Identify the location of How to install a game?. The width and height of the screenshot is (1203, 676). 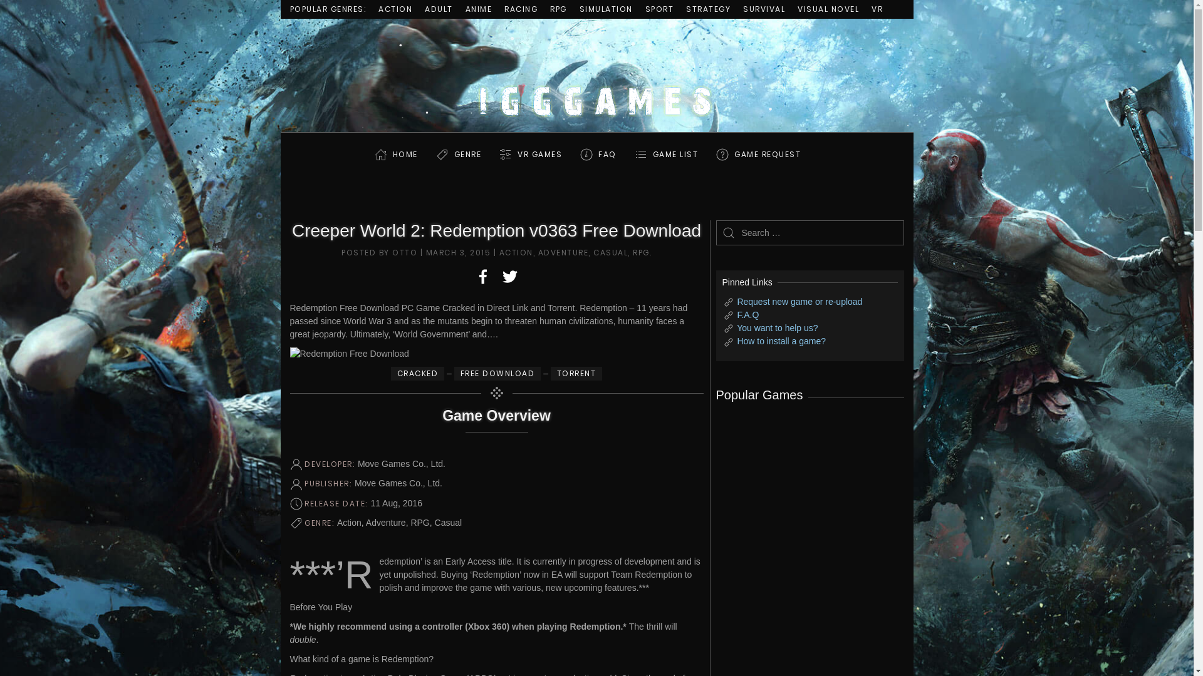
(781, 341).